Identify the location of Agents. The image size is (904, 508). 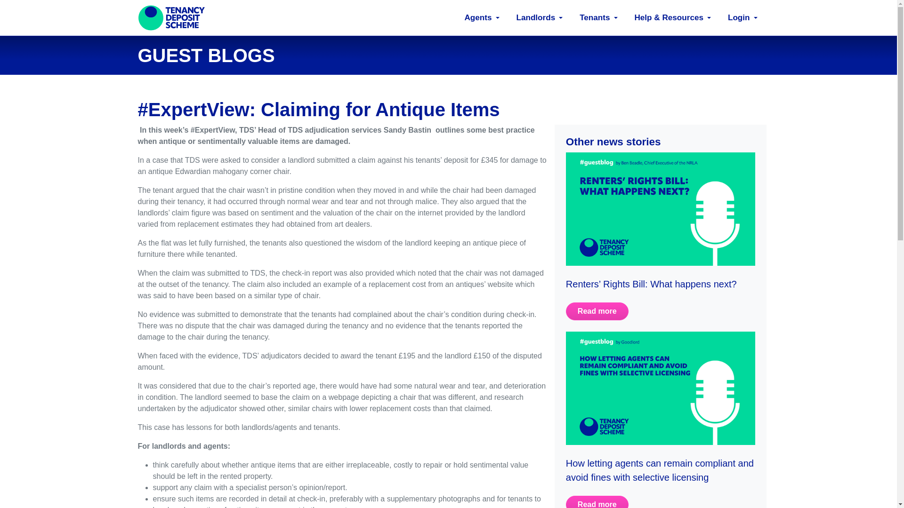
(476, 18).